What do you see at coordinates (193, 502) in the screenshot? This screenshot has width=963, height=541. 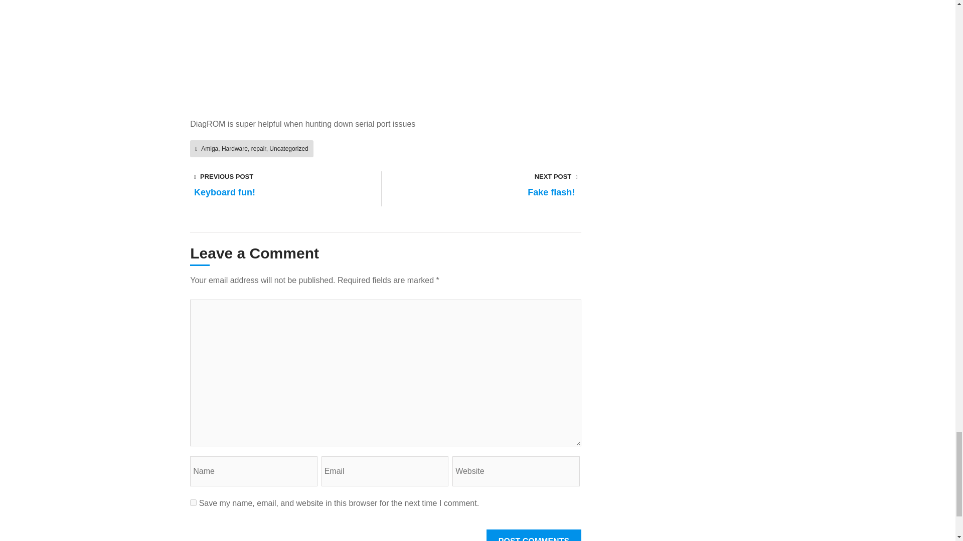 I see `yes` at bounding box center [193, 502].